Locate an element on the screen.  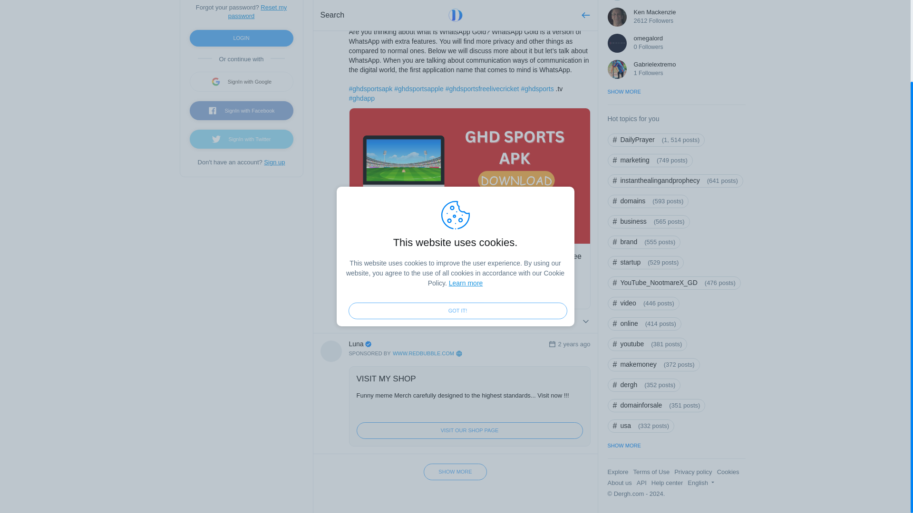
Avantika Desai apkslink is located at coordinates (384, 2).